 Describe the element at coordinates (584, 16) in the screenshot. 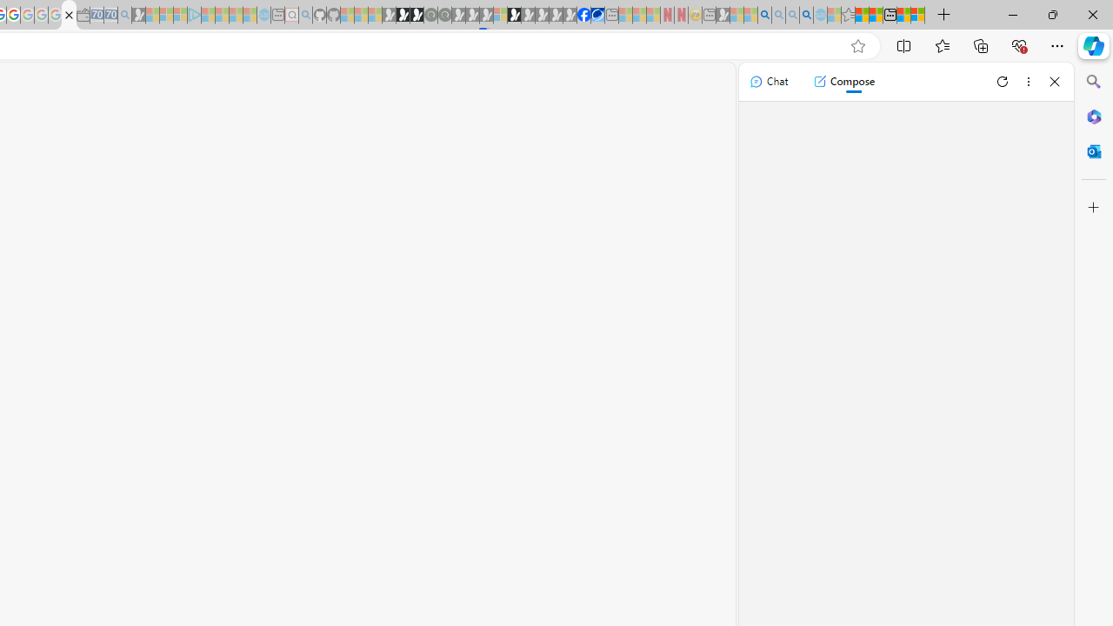

I see `Nordace | Facebook` at that location.